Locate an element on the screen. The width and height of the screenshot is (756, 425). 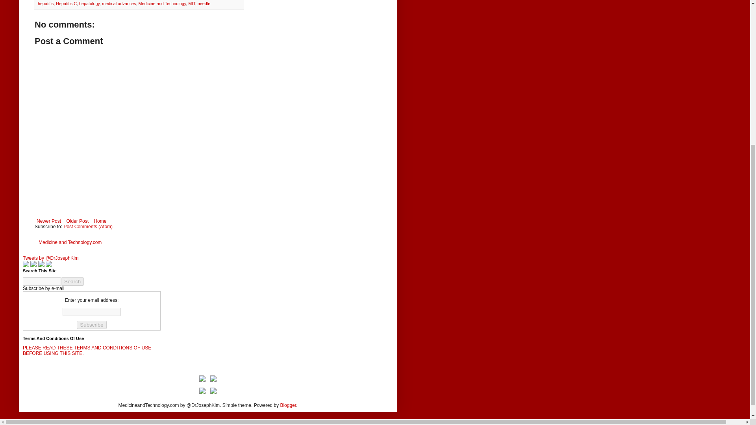
Medicine and Technology is located at coordinates (162, 4).